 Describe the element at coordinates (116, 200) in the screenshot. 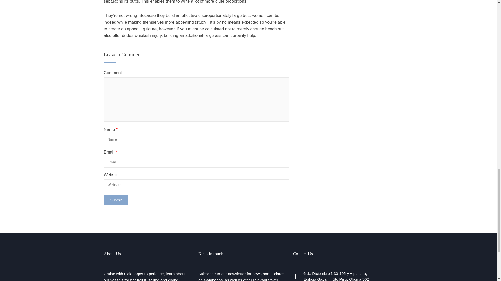

I see `Submit` at that location.